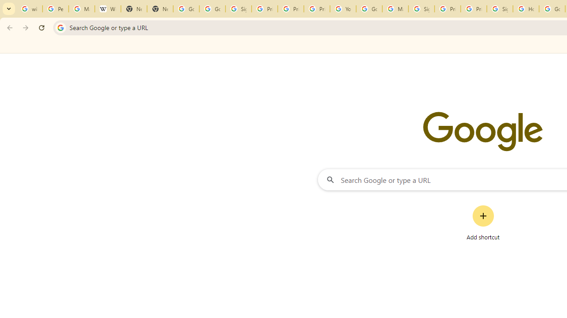  I want to click on Google Drive: Sign-in, so click(213, 9).